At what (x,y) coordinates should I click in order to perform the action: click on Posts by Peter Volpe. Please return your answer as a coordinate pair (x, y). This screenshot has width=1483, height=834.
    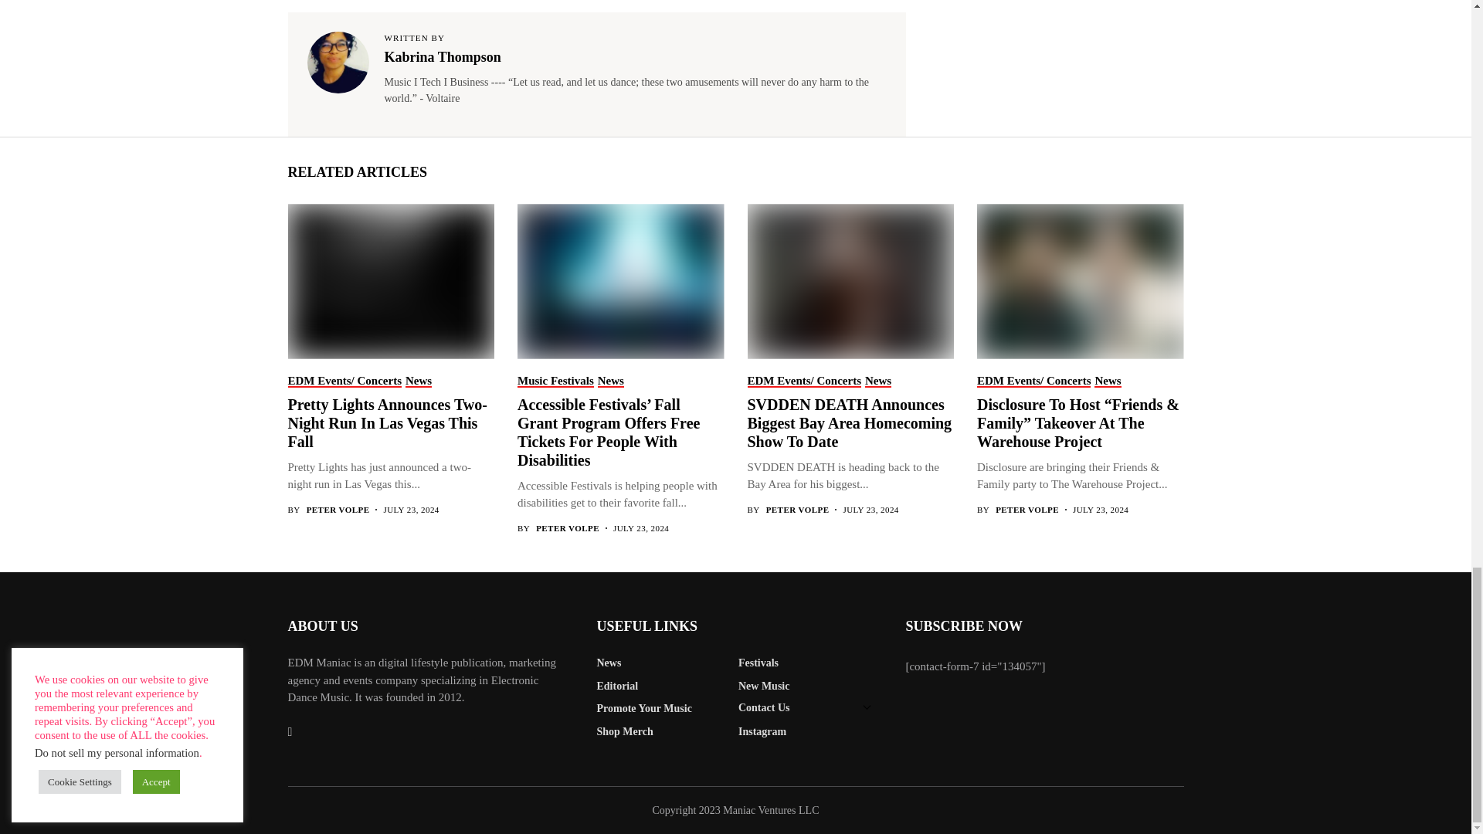
    Looking at the image, I should click on (567, 528).